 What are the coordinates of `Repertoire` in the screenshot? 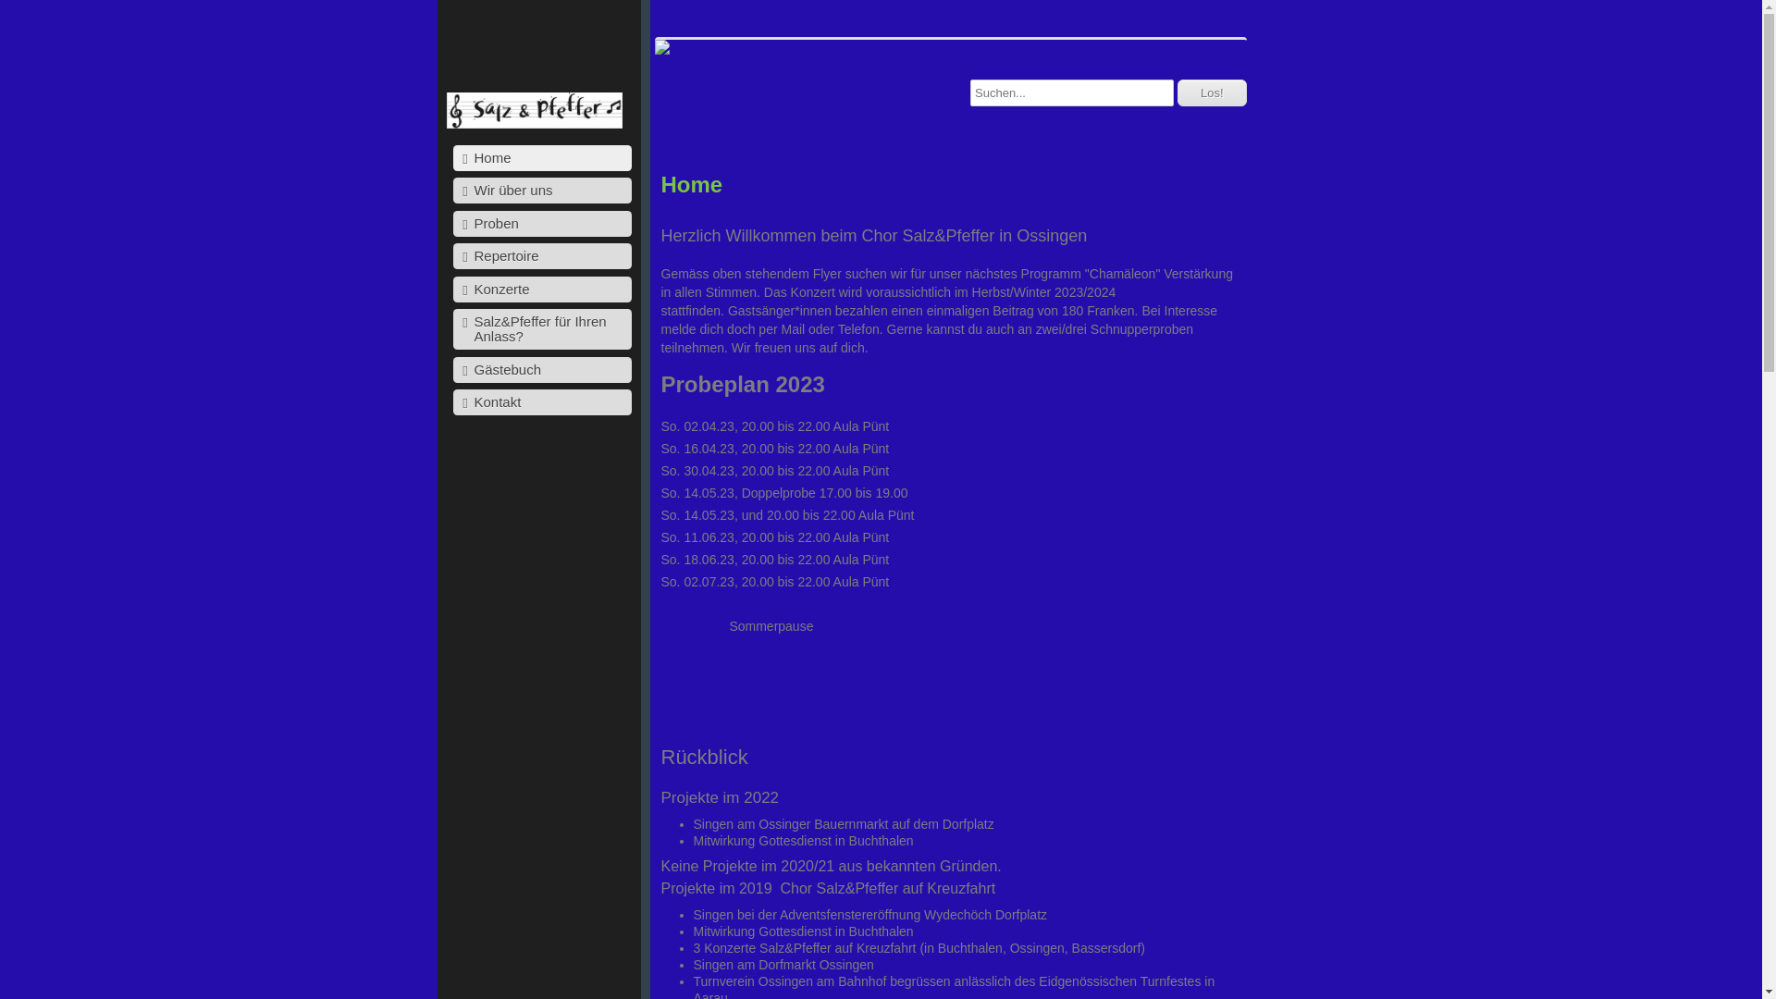 It's located at (542, 256).